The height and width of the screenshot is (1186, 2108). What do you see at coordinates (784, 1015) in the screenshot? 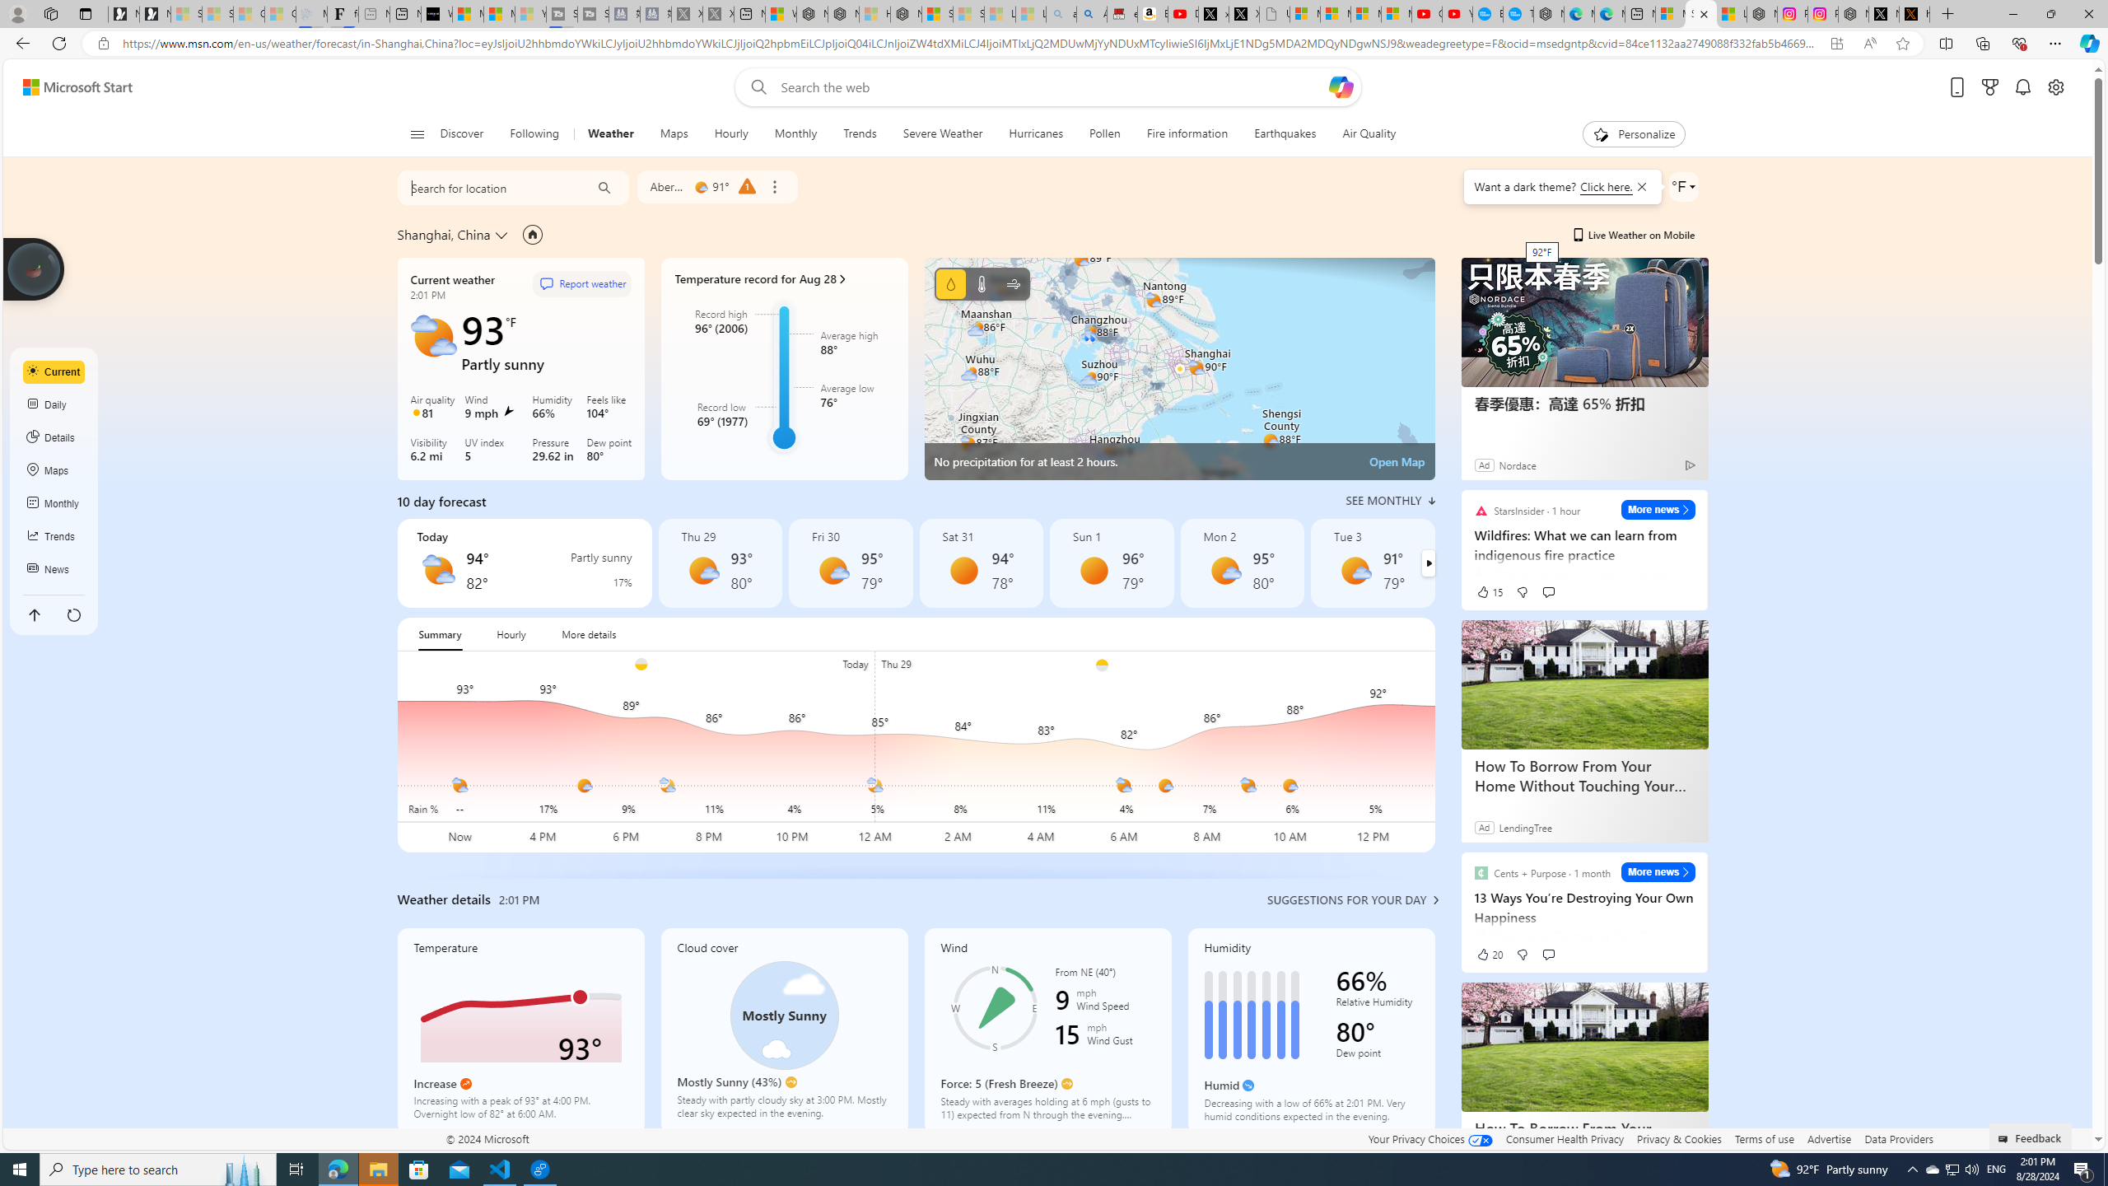
I see `Class: cloudCoverSvg-DS-ps0R9q` at bounding box center [784, 1015].